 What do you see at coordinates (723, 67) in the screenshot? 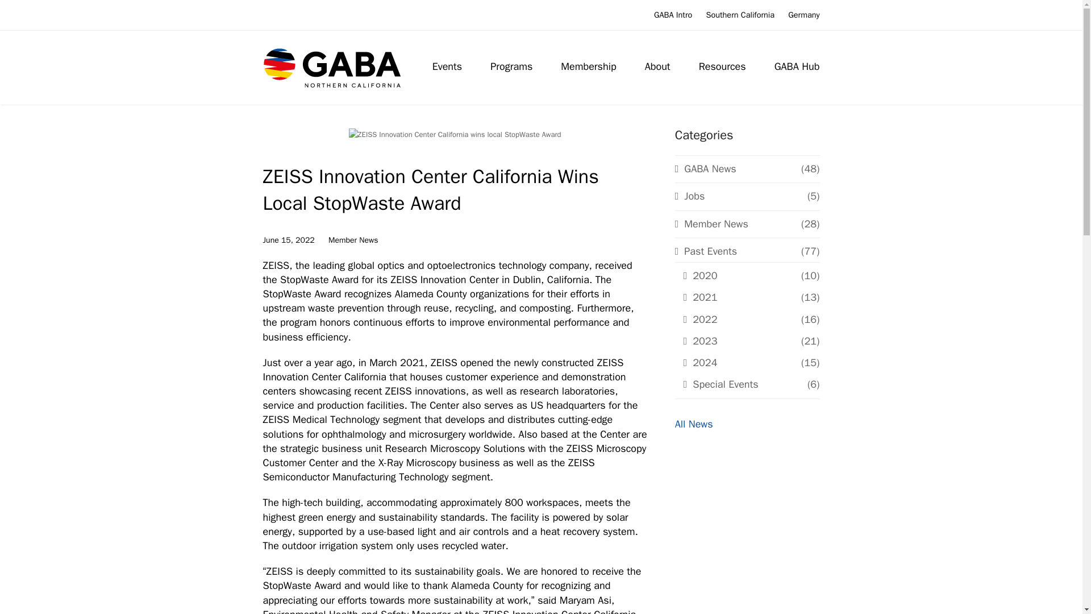
I see `Resources` at bounding box center [723, 67].